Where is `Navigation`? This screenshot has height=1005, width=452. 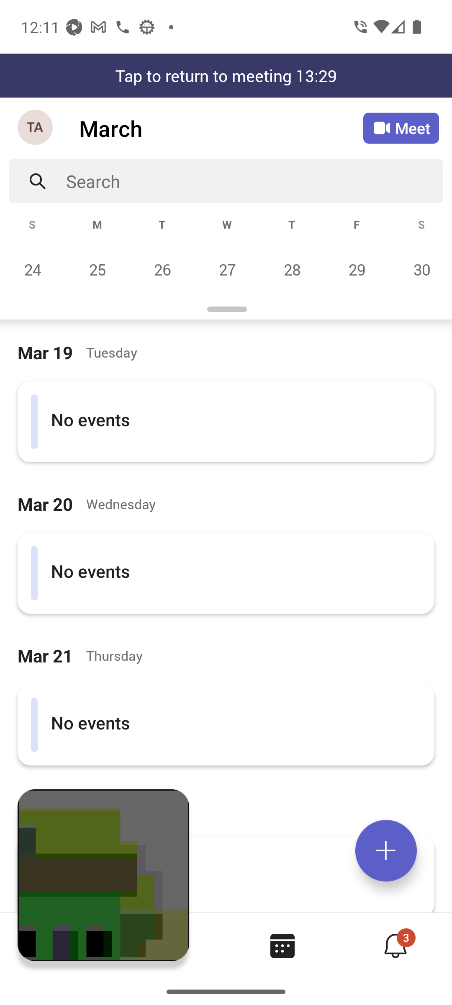 Navigation is located at coordinates (36, 128).